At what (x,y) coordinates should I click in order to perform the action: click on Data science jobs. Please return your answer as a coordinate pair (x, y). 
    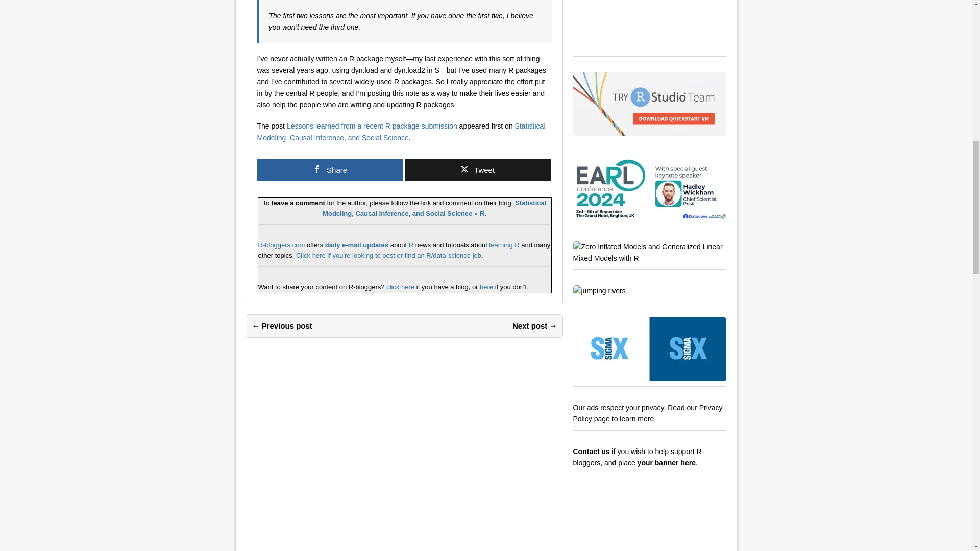
    Looking at the image, I should click on (388, 255).